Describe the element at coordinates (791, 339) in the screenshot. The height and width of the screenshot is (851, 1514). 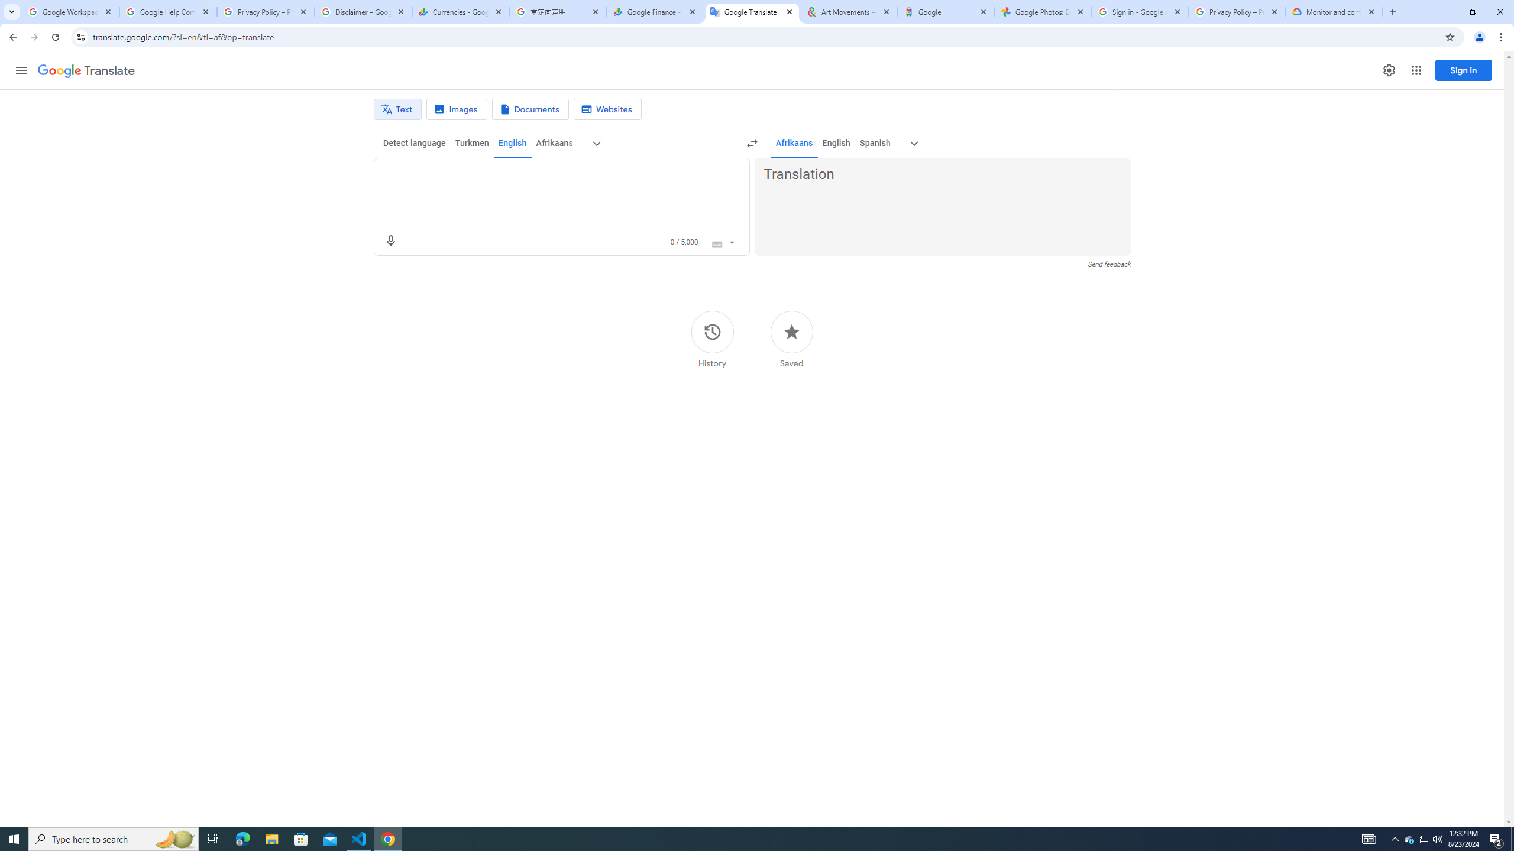
I see `Saved` at that location.